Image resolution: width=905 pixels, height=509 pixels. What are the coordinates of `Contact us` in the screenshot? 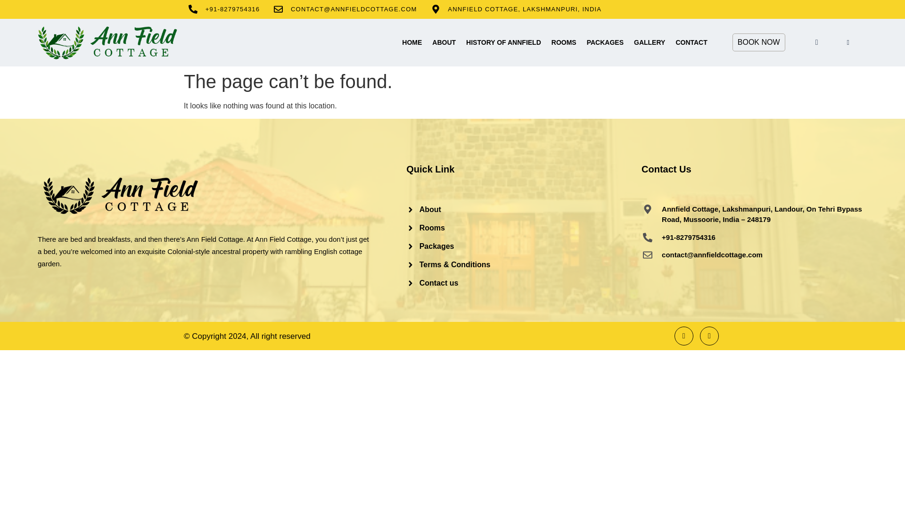 It's located at (524, 283).